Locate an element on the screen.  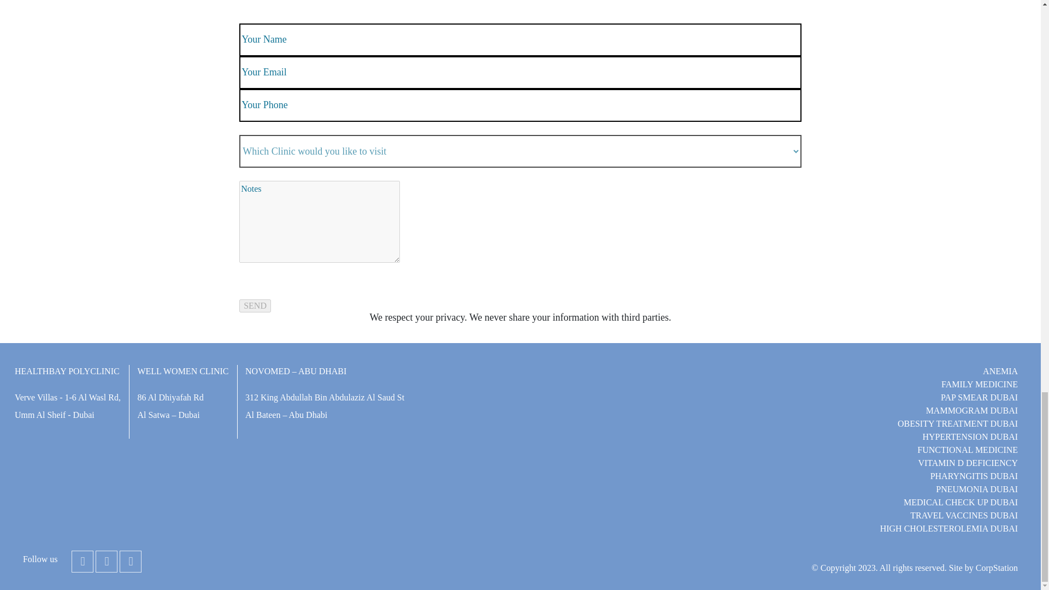
HIGH CHOLESTEROLEMIA DUBAI is located at coordinates (948, 529).